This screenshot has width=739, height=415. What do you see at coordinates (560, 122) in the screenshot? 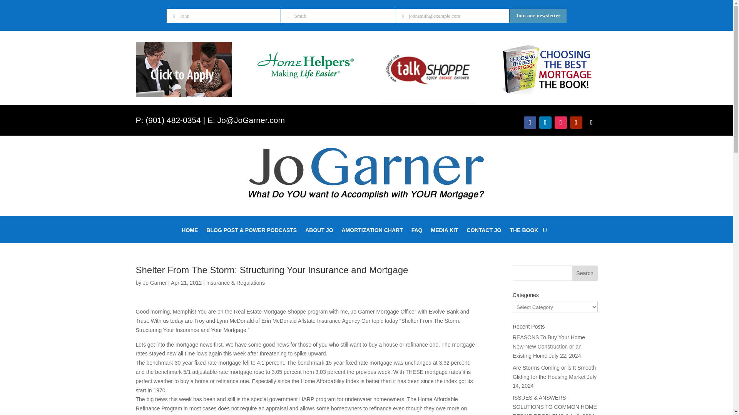
I see `Follow on Instagram` at bounding box center [560, 122].